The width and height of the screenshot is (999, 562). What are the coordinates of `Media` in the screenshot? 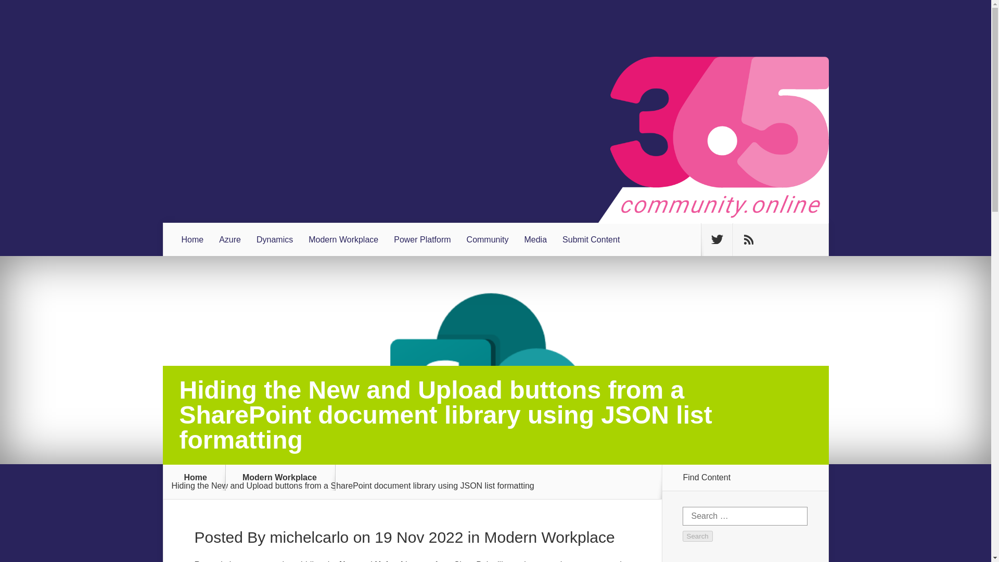 It's located at (535, 239).